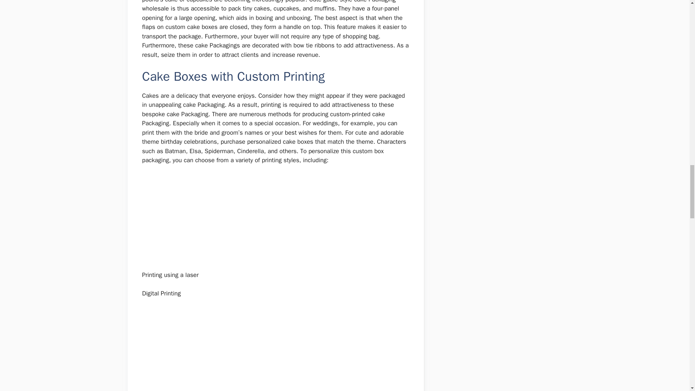  What do you see at coordinates (276, 219) in the screenshot?
I see `Advertisement` at bounding box center [276, 219].